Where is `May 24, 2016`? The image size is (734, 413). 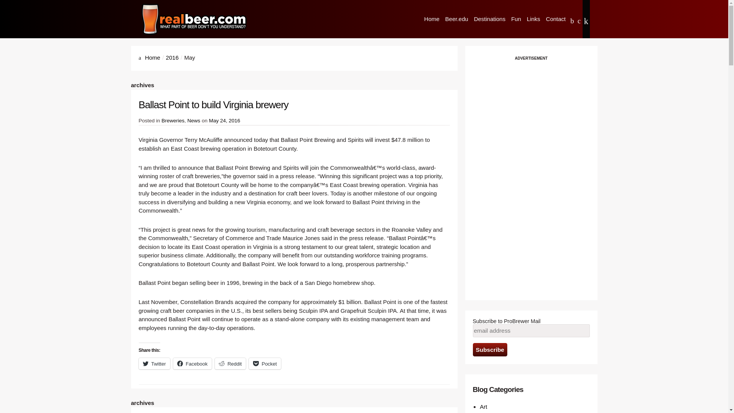 May 24, 2016 is located at coordinates (224, 120).